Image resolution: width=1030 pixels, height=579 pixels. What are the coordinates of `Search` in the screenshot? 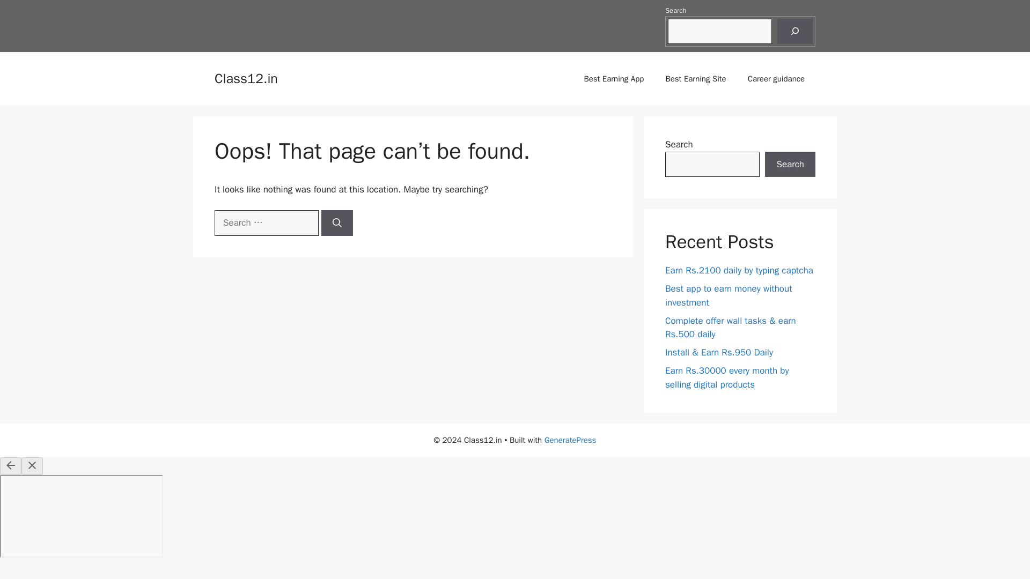 It's located at (790, 164).